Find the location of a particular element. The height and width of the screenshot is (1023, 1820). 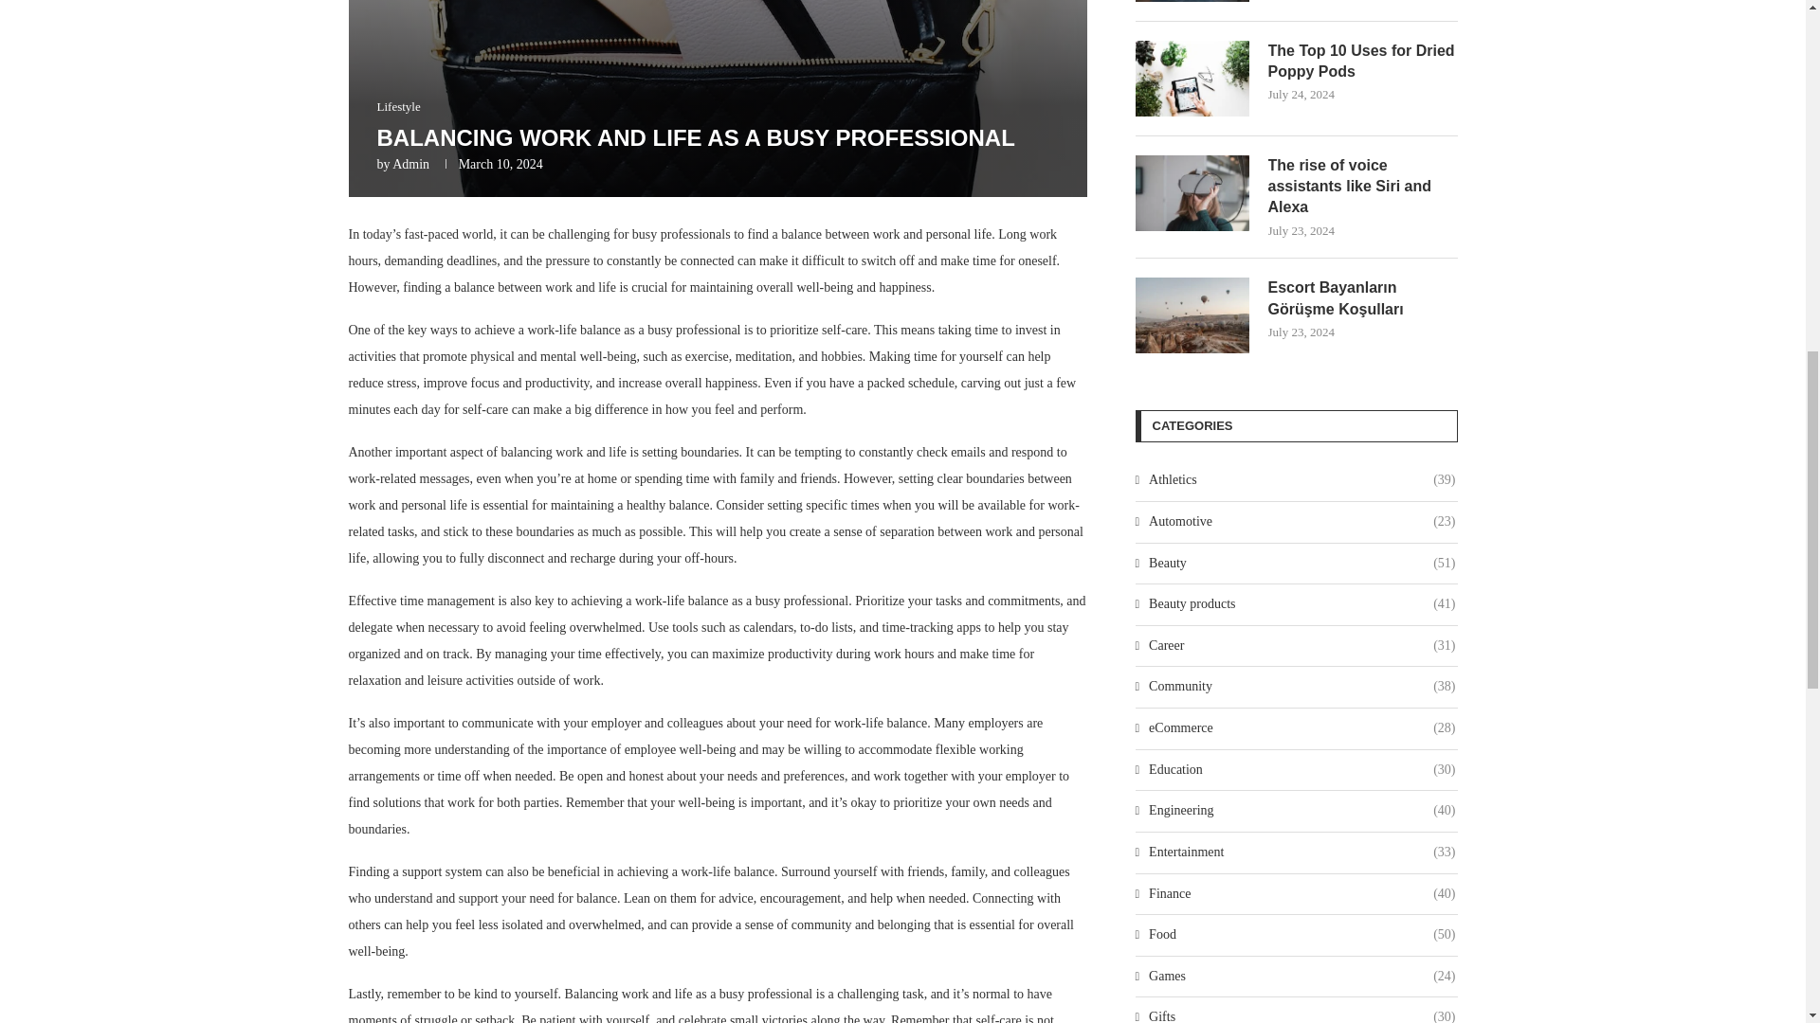

Lifestyle is located at coordinates (398, 106).